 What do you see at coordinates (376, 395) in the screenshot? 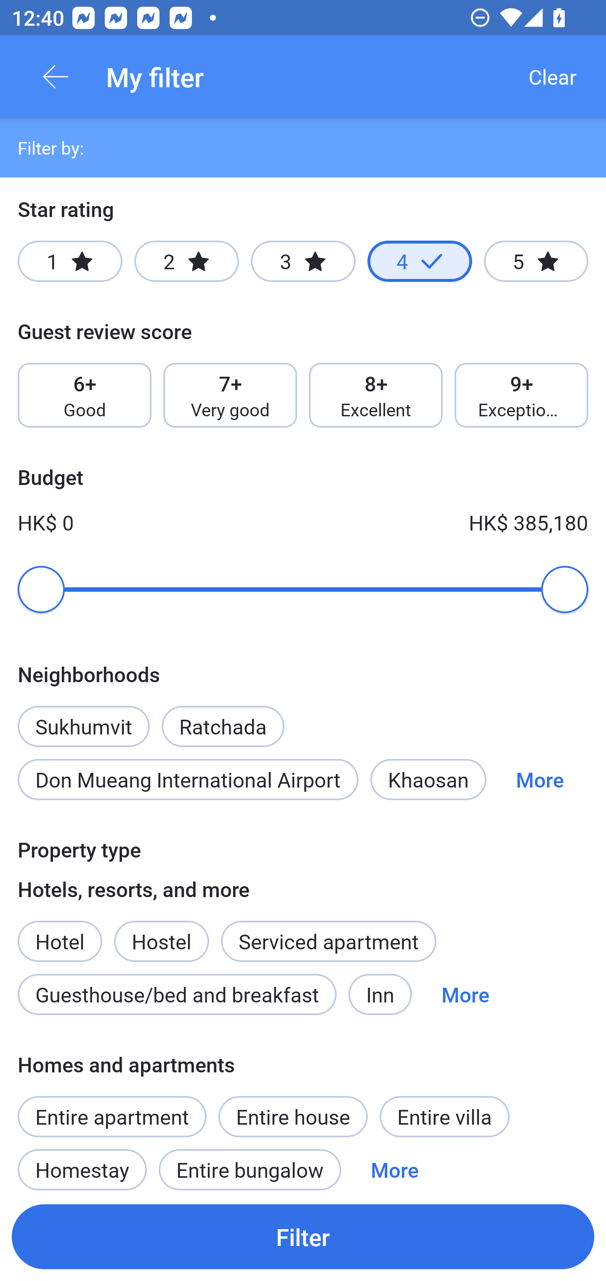
I see `8+ Excellent` at bounding box center [376, 395].